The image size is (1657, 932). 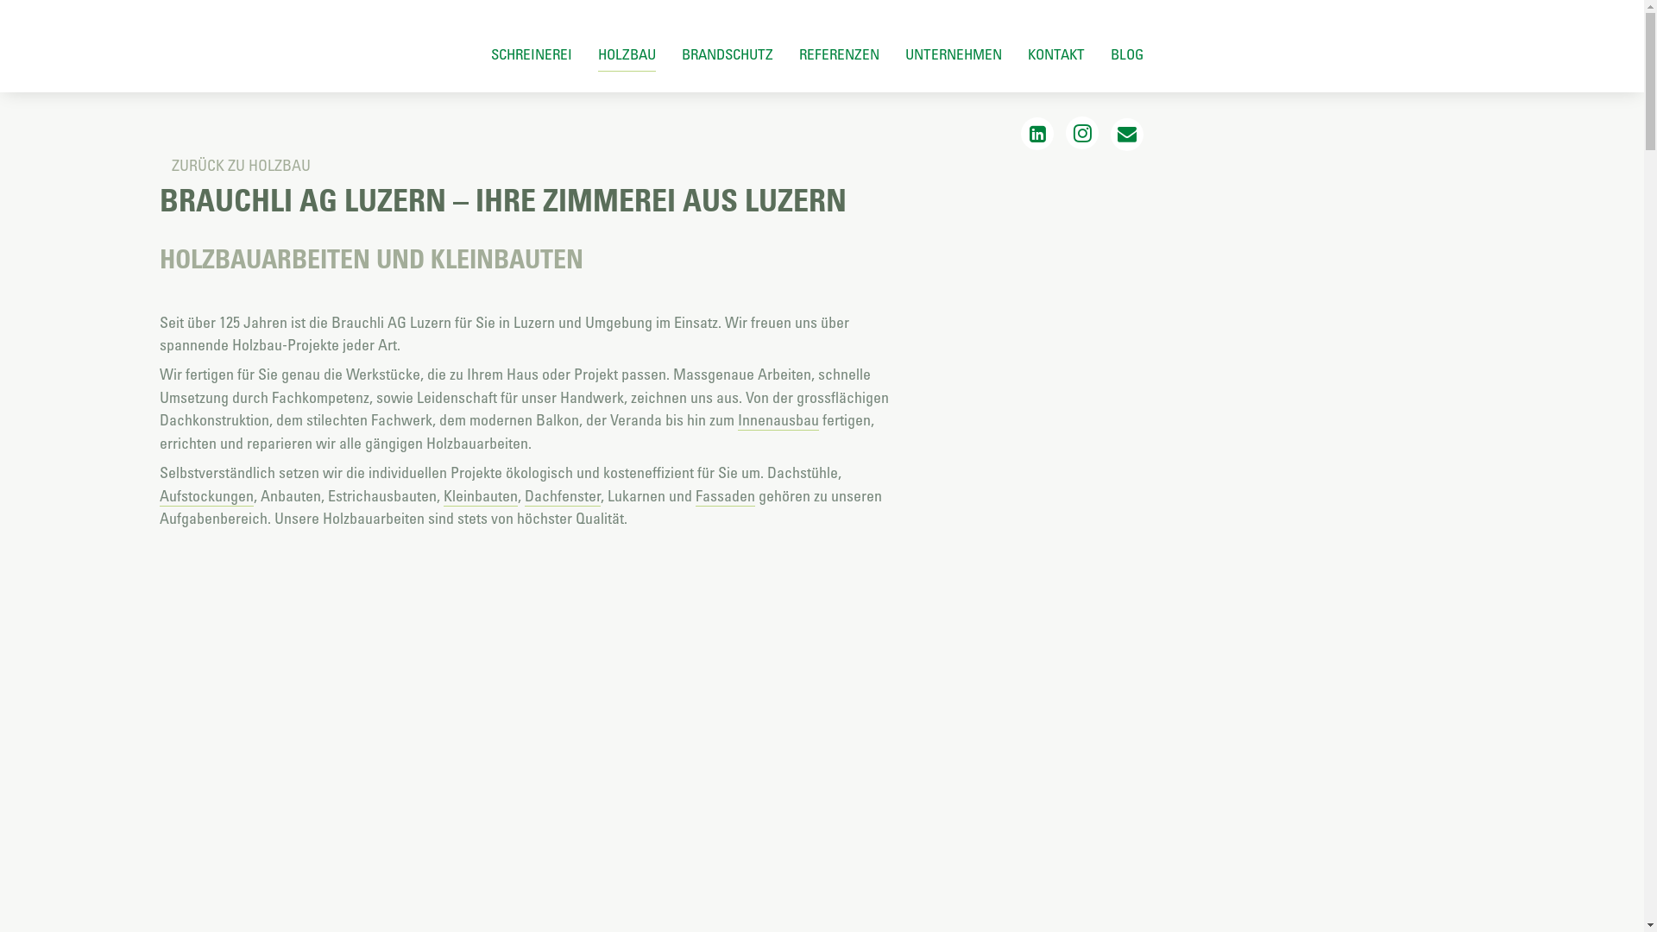 I want to click on BLOG, so click(x=1127, y=54).